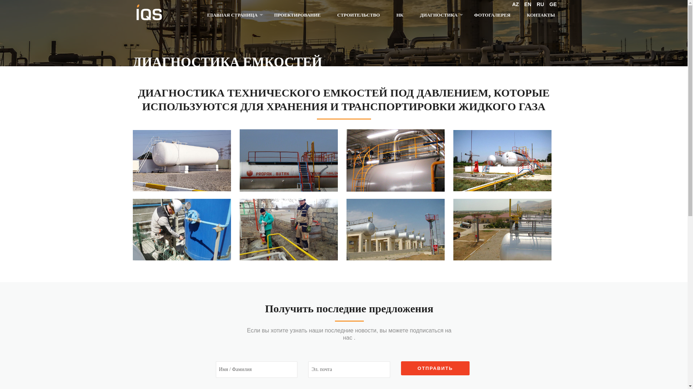 The height and width of the screenshot is (389, 693). I want to click on RU, so click(540, 4).